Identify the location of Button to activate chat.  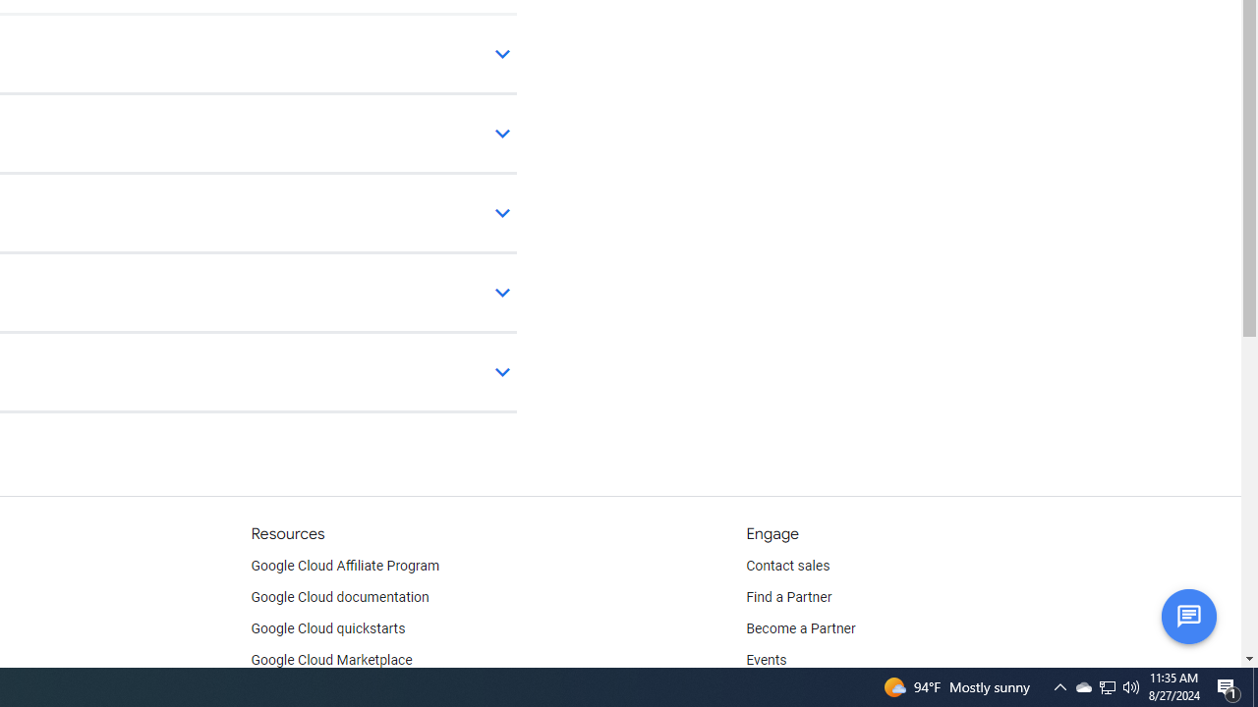
(1188, 616).